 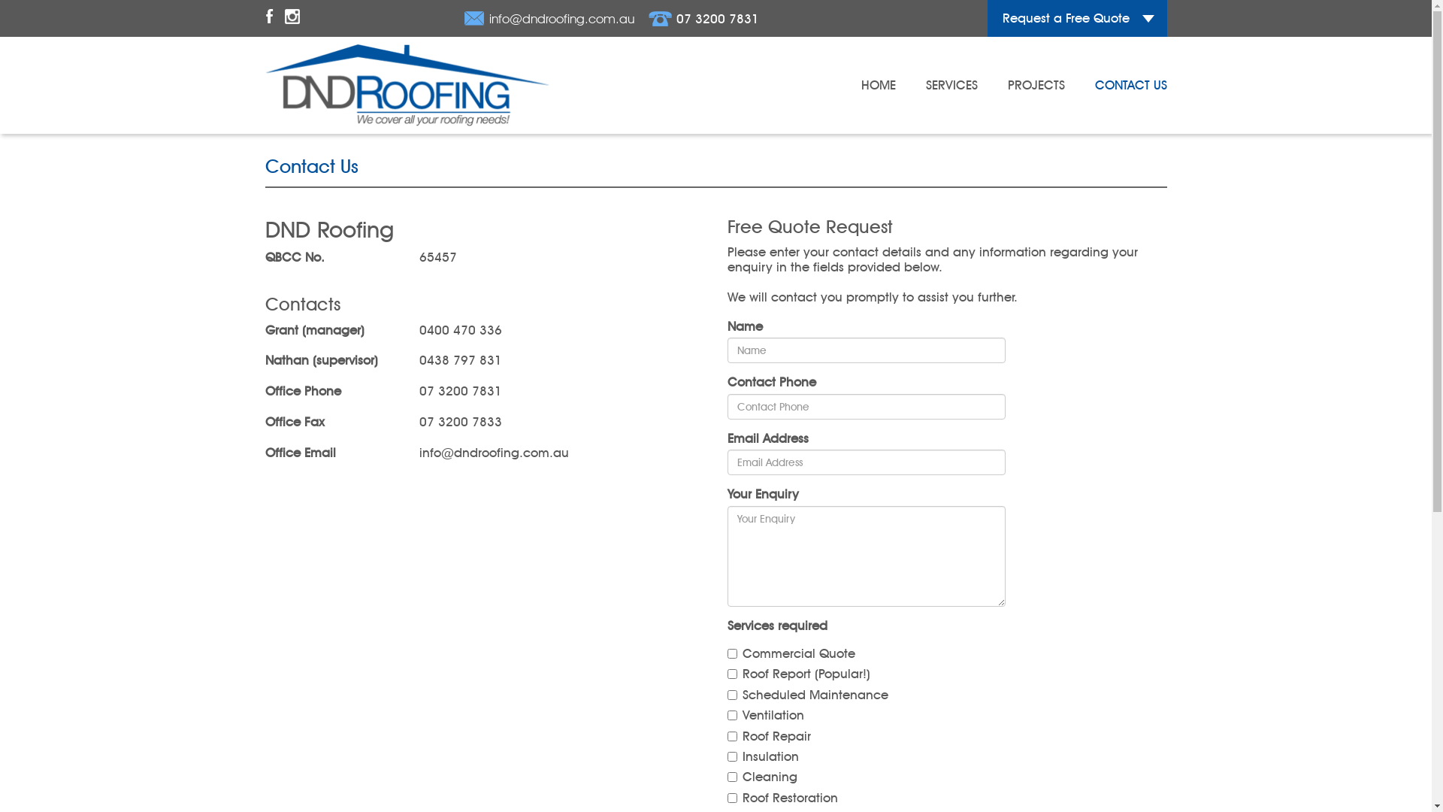 What do you see at coordinates (1036, 85) in the screenshot?
I see `PROJECTS` at bounding box center [1036, 85].